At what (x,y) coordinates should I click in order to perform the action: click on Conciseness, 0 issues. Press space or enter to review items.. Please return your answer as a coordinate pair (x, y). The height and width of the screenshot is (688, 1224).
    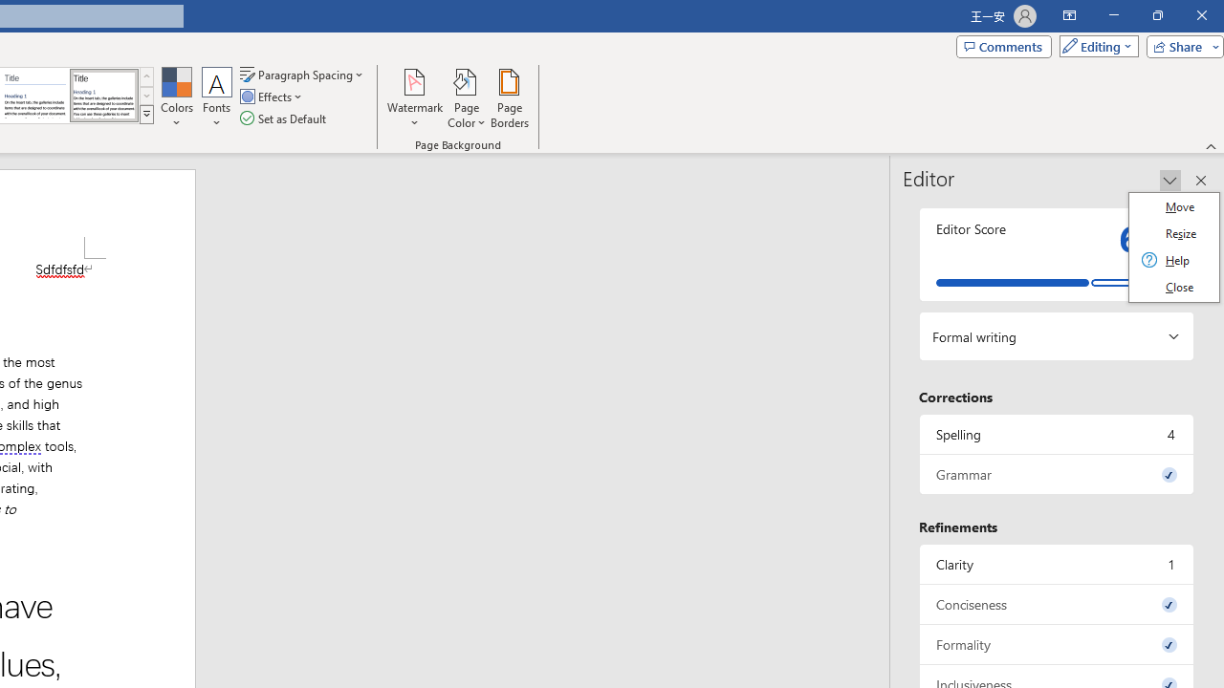
    Looking at the image, I should click on (1057, 604).